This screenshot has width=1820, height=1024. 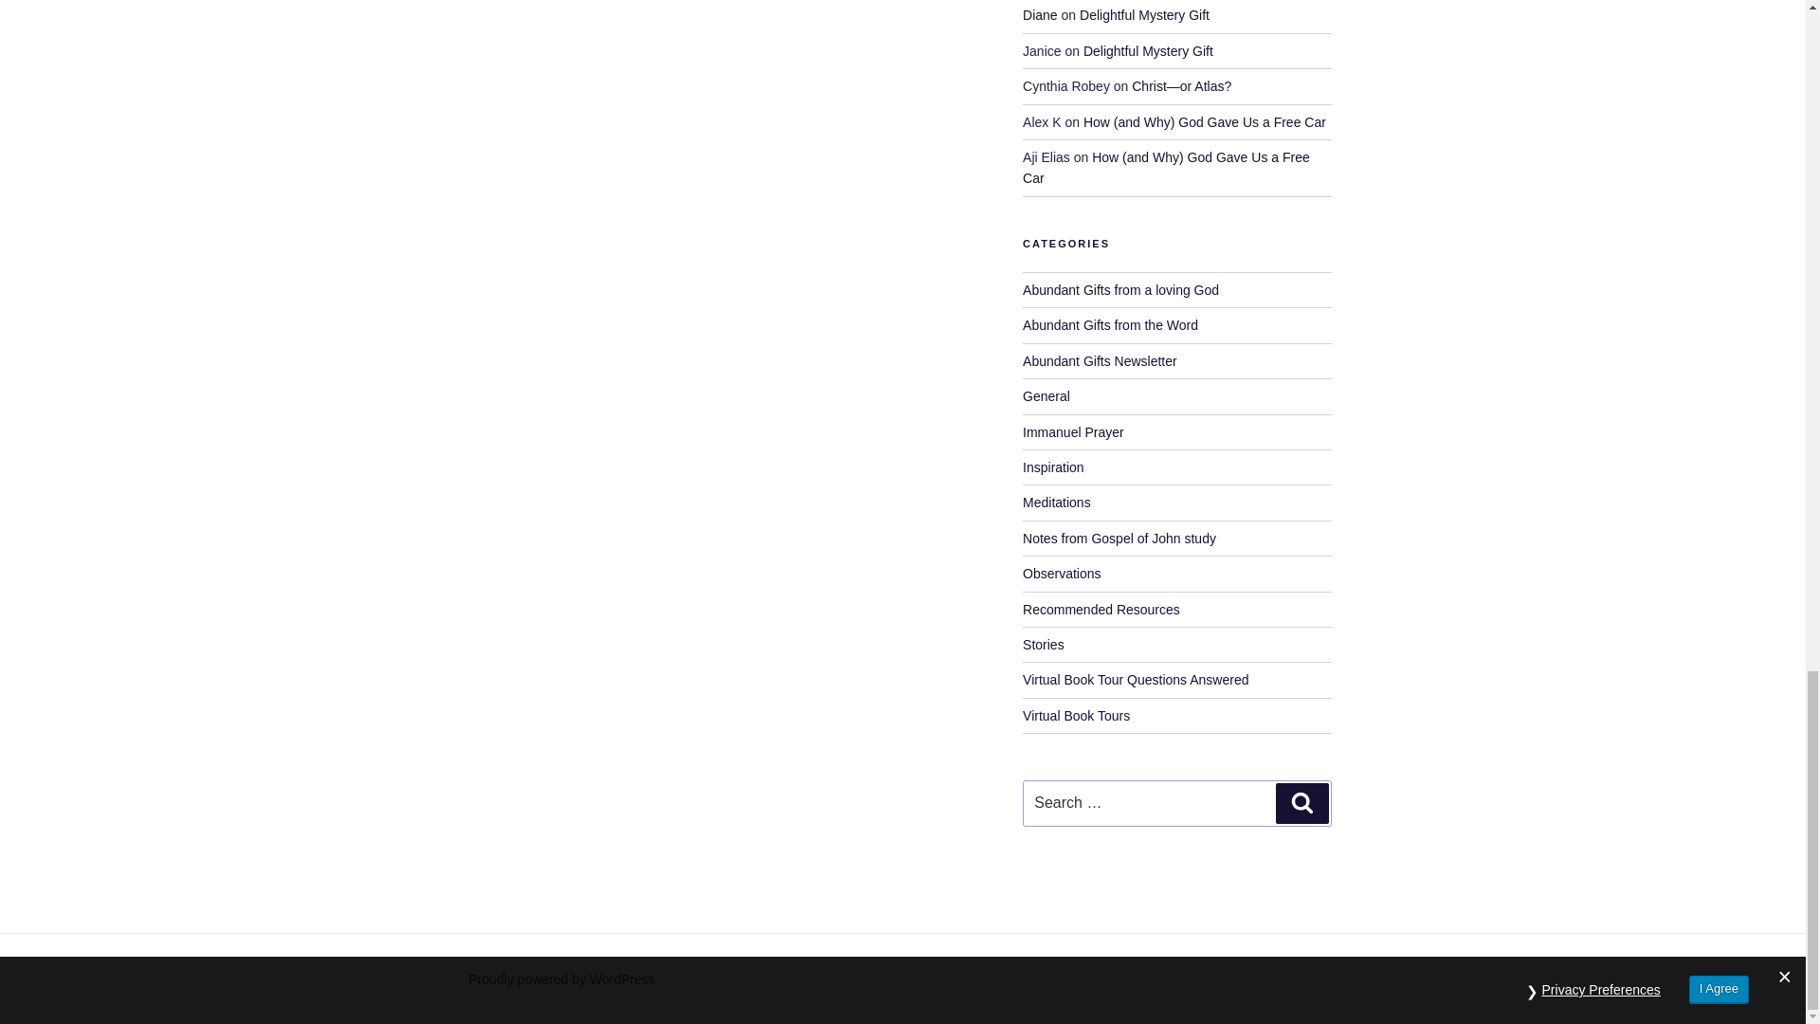 What do you see at coordinates (1040, 14) in the screenshot?
I see `Diane` at bounding box center [1040, 14].